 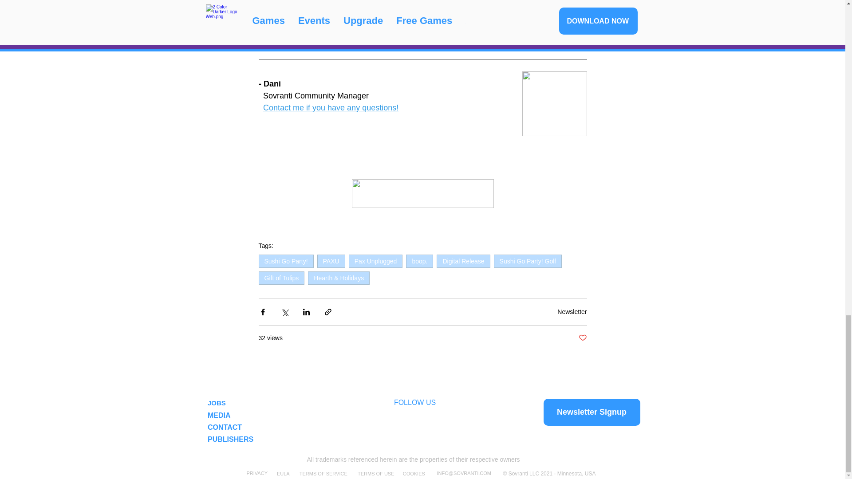 I want to click on Pax Unplugged, so click(x=375, y=261).